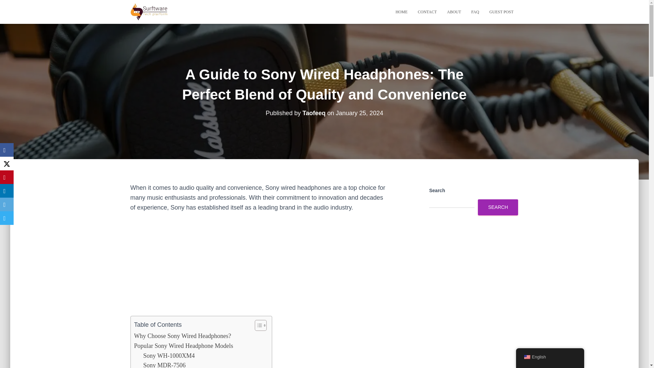 The image size is (654, 368). Describe the element at coordinates (498, 207) in the screenshot. I see `SEARCH` at that location.